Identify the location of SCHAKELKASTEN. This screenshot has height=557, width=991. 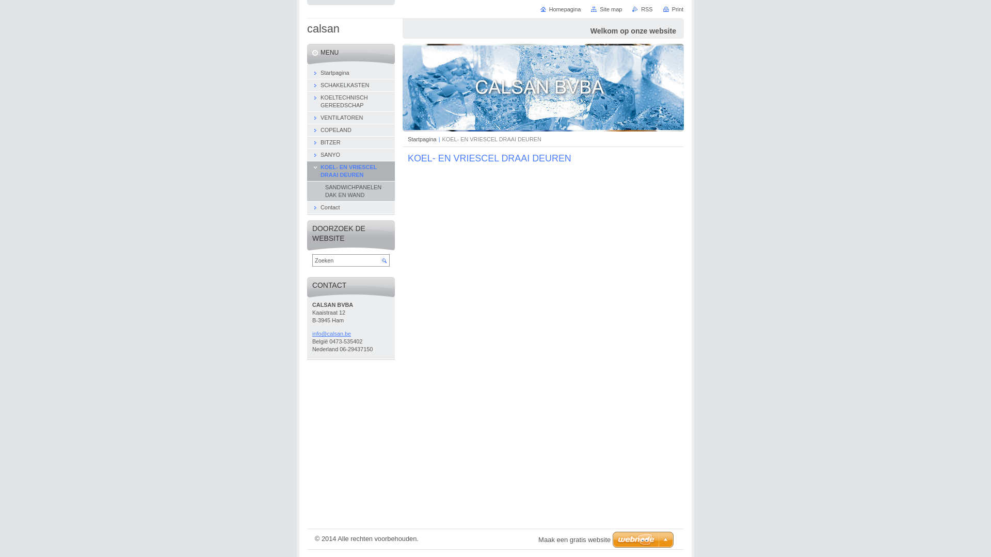
(351, 86).